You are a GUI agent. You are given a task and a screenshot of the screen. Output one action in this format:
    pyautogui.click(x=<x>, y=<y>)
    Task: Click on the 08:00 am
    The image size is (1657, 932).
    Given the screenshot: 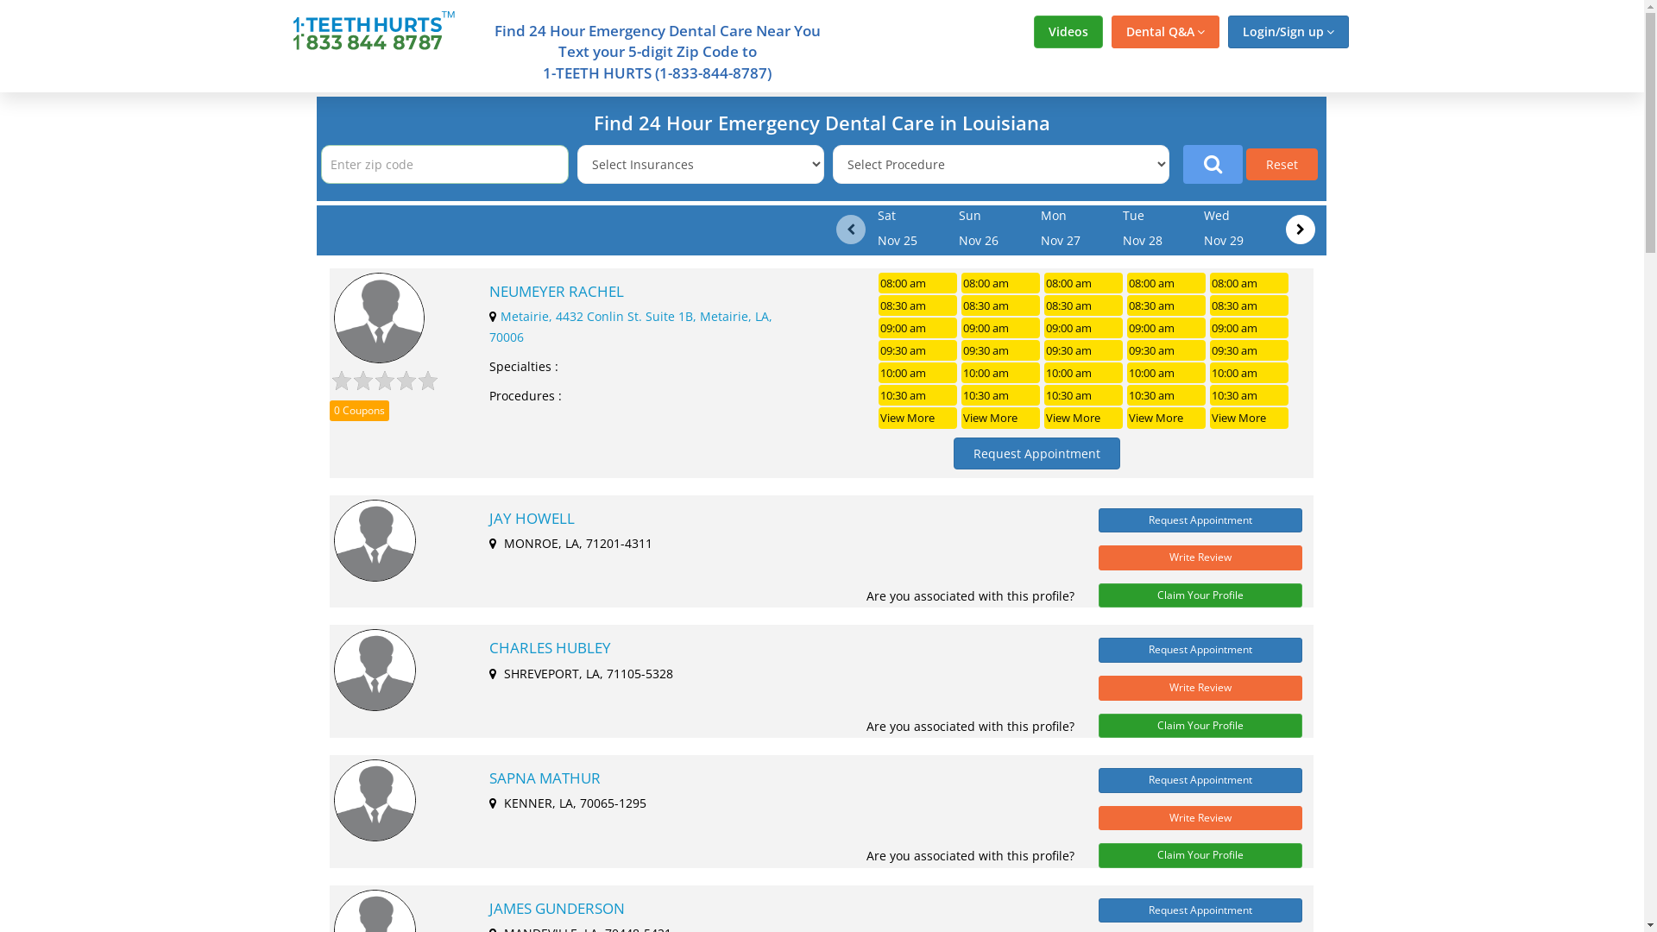 What is the action you would take?
    pyautogui.click(x=917, y=283)
    